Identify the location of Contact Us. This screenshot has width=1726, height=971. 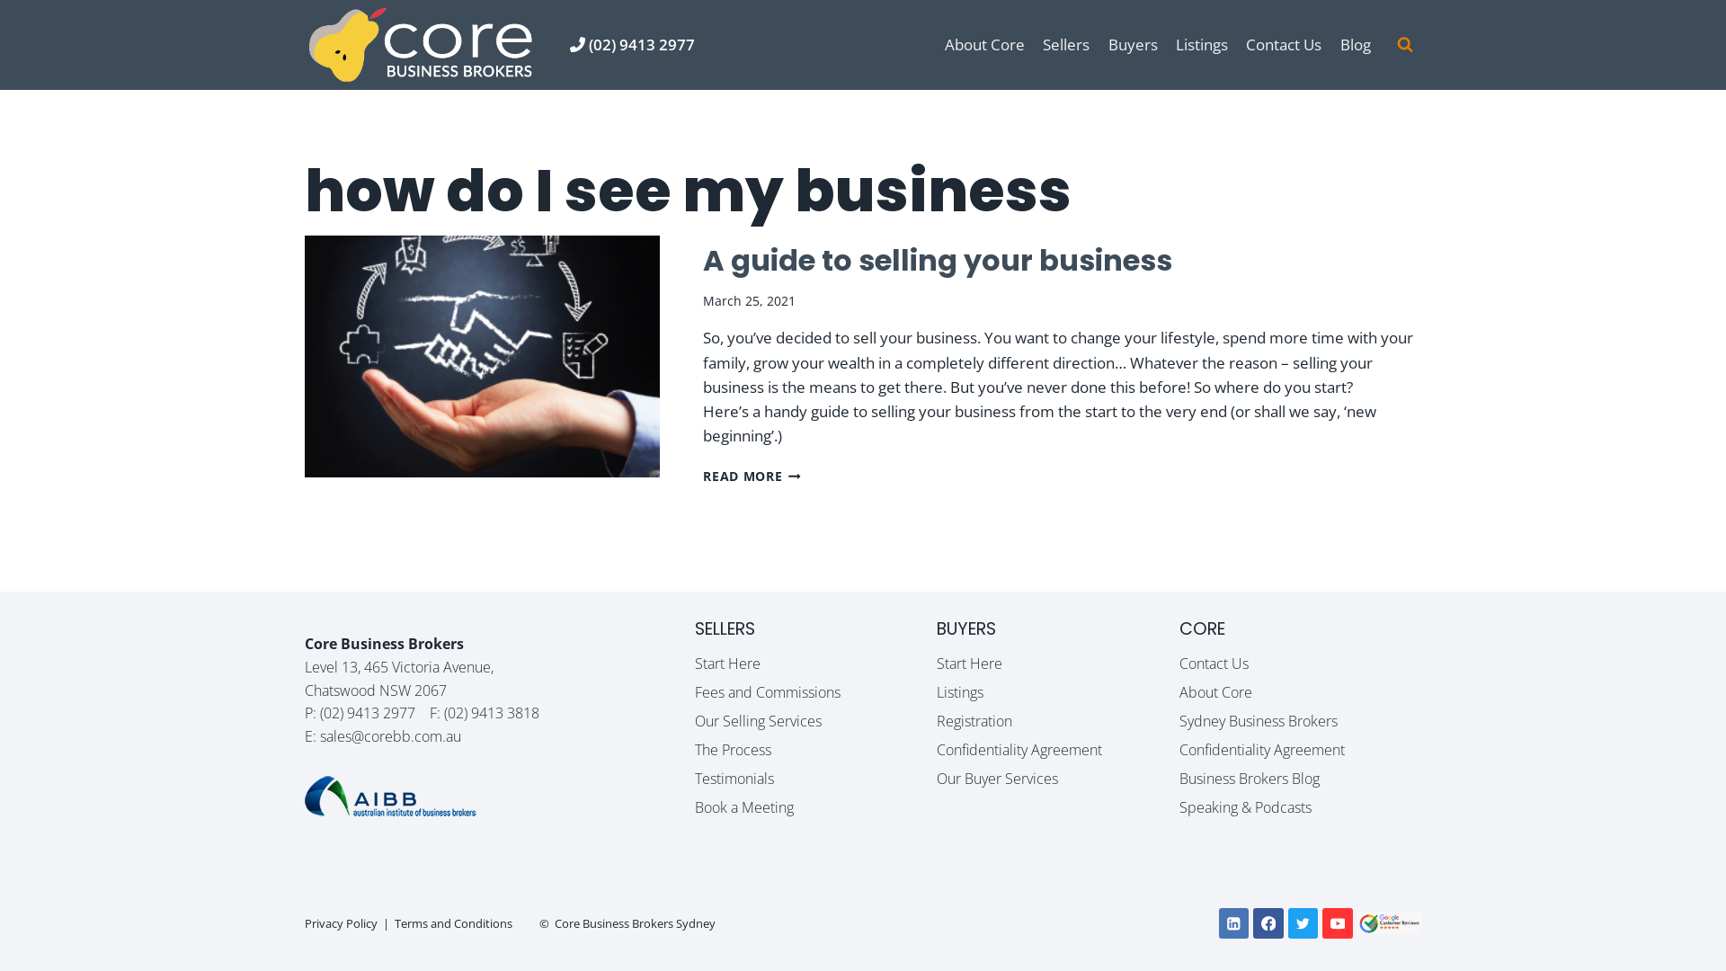
(1284, 45).